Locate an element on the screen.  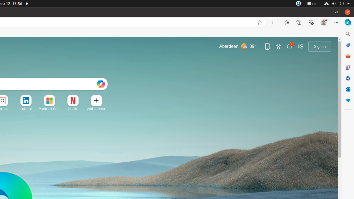
Tools is located at coordinates (348, 56).